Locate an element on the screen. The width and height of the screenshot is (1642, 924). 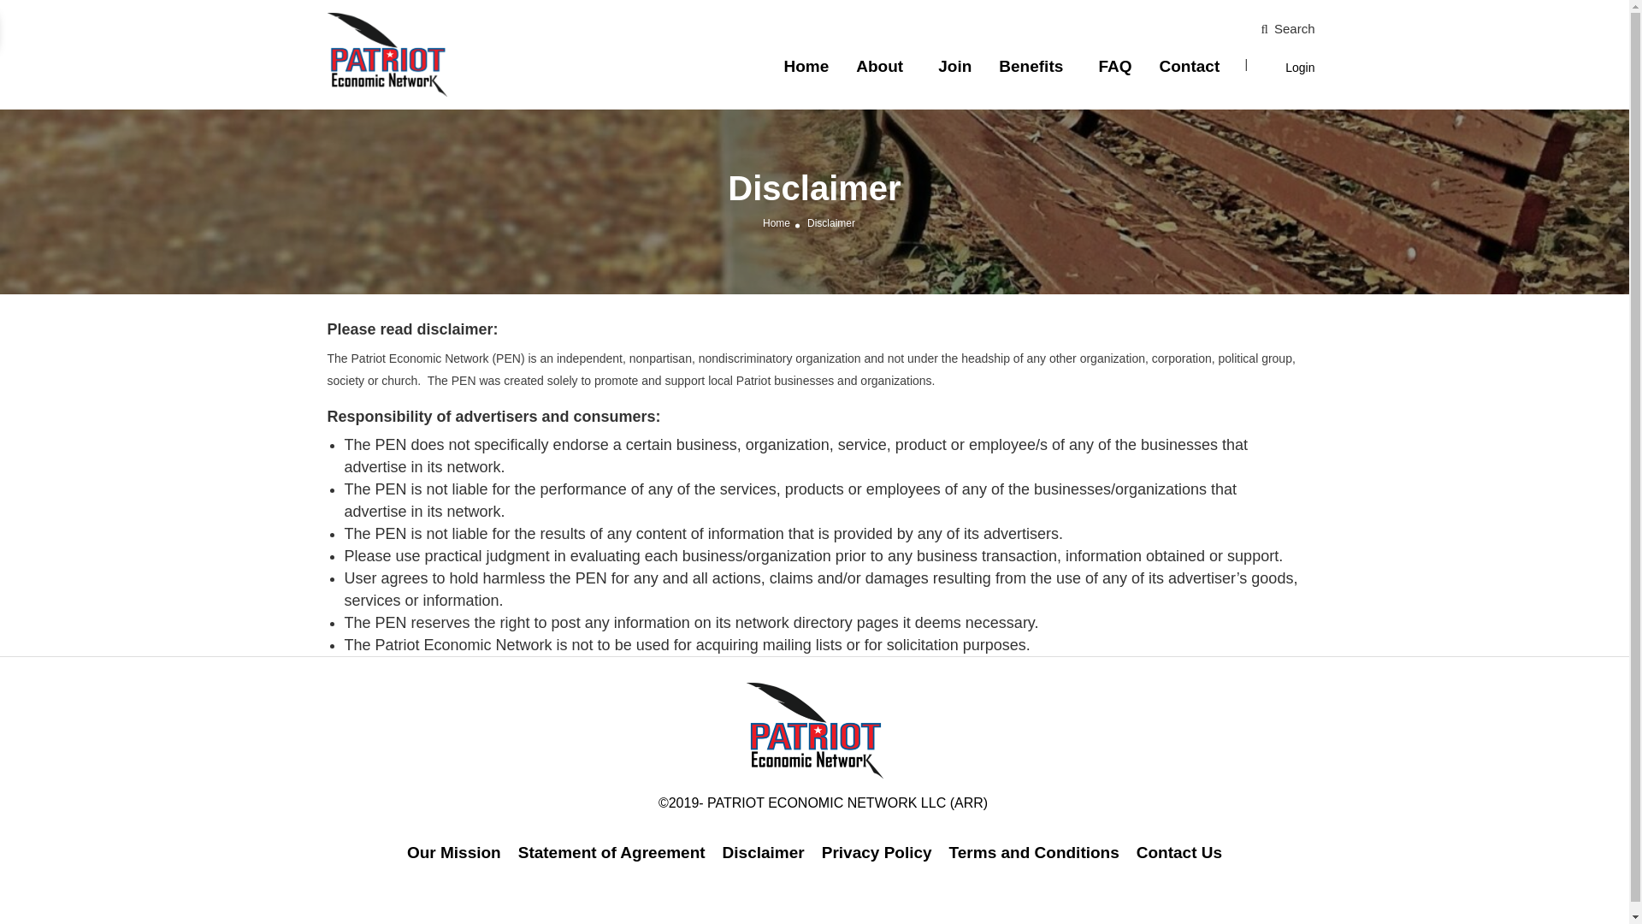
Our Mission is located at coordinates (453, 852).